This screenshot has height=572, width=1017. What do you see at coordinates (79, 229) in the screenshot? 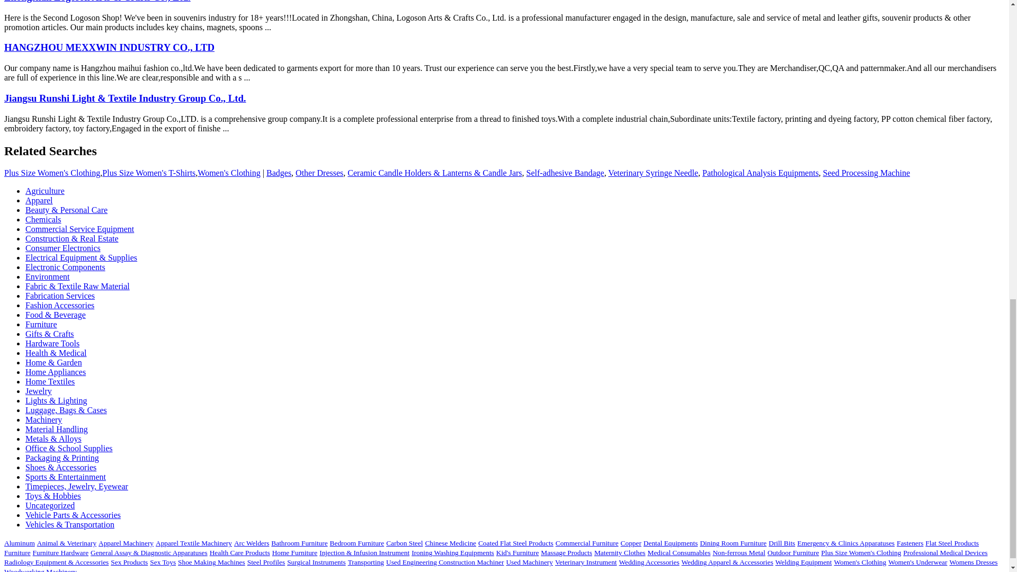
I see `Commercial Service Equipment` at bounding box center [79, 229].